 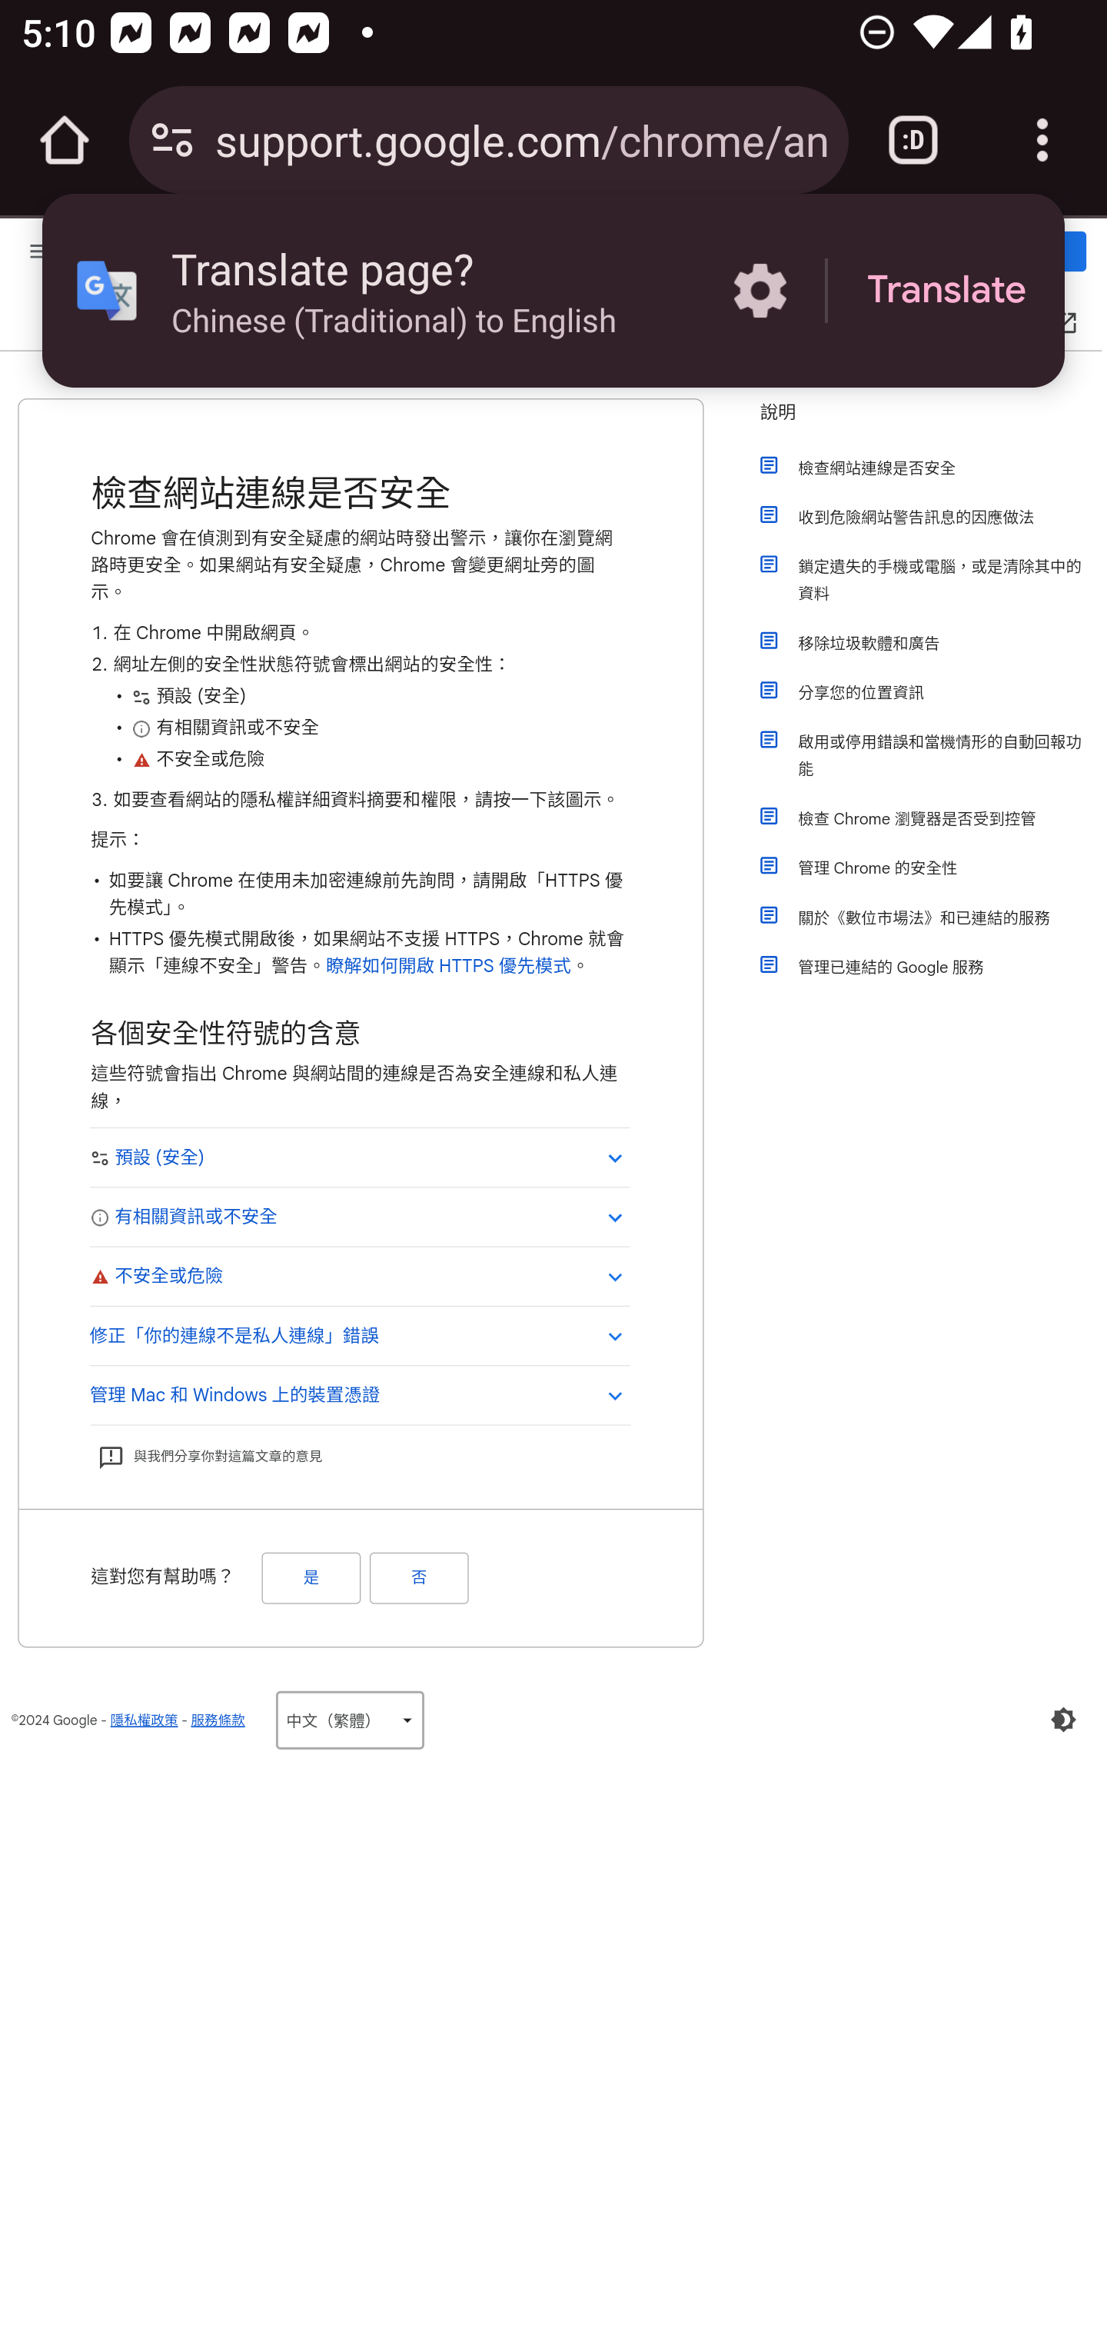 I want to click on 選取語言 (中文（繁體）‎), so click(x=349, y=1719).